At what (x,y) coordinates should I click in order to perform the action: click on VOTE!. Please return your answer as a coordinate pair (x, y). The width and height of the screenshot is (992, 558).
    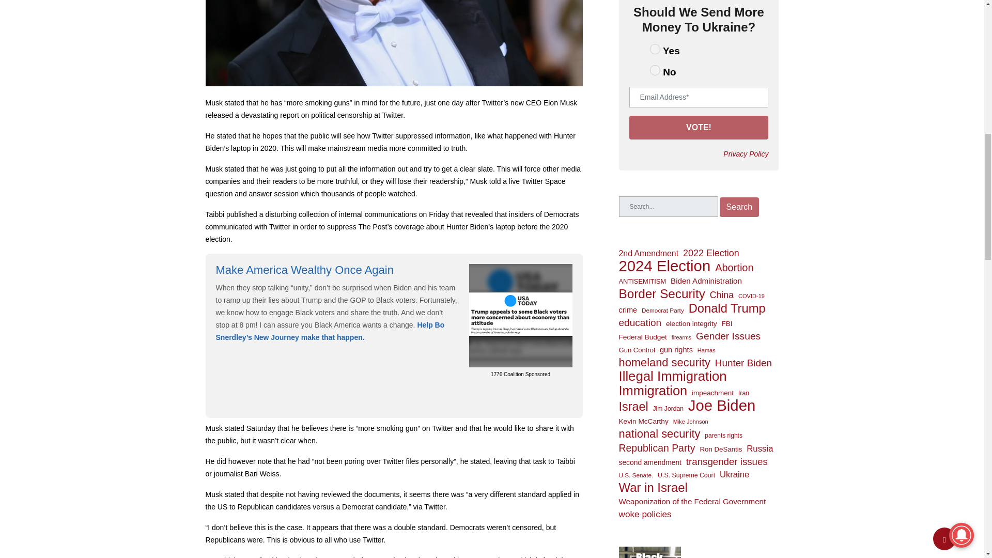
    Looking at the image, I should click on (699, 127).